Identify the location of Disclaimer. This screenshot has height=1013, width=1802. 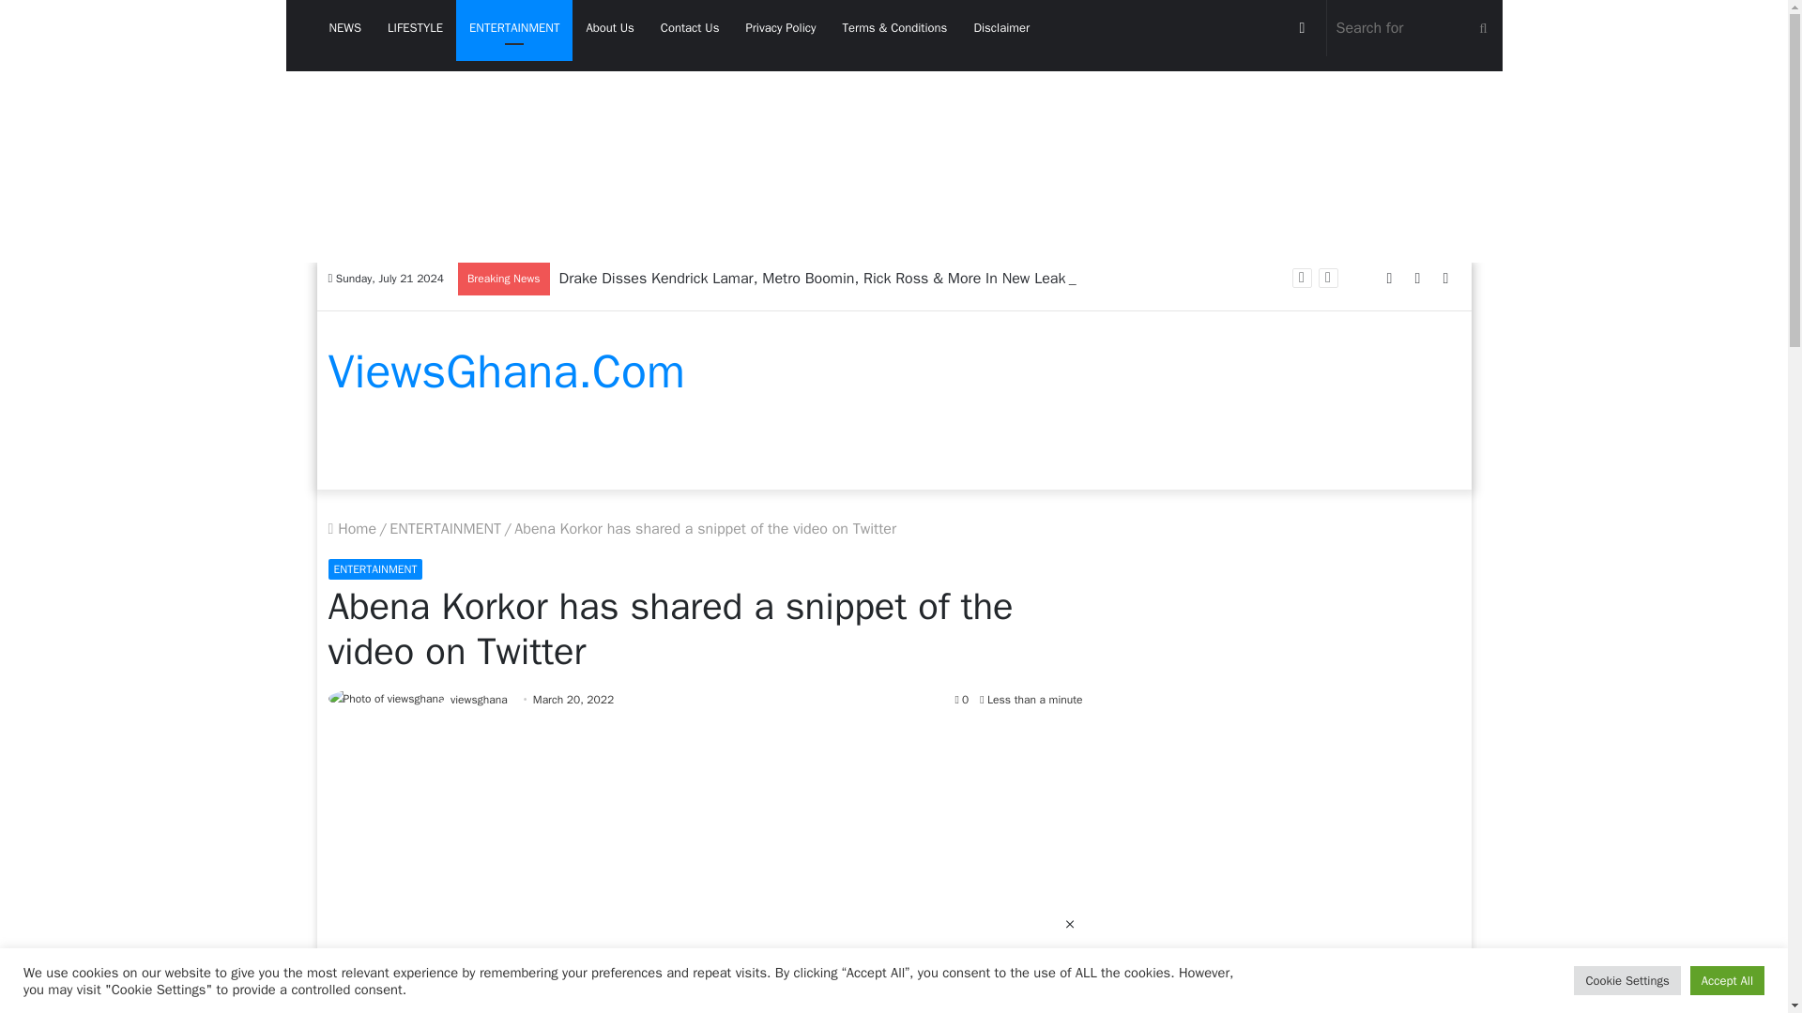
(1001, 28).